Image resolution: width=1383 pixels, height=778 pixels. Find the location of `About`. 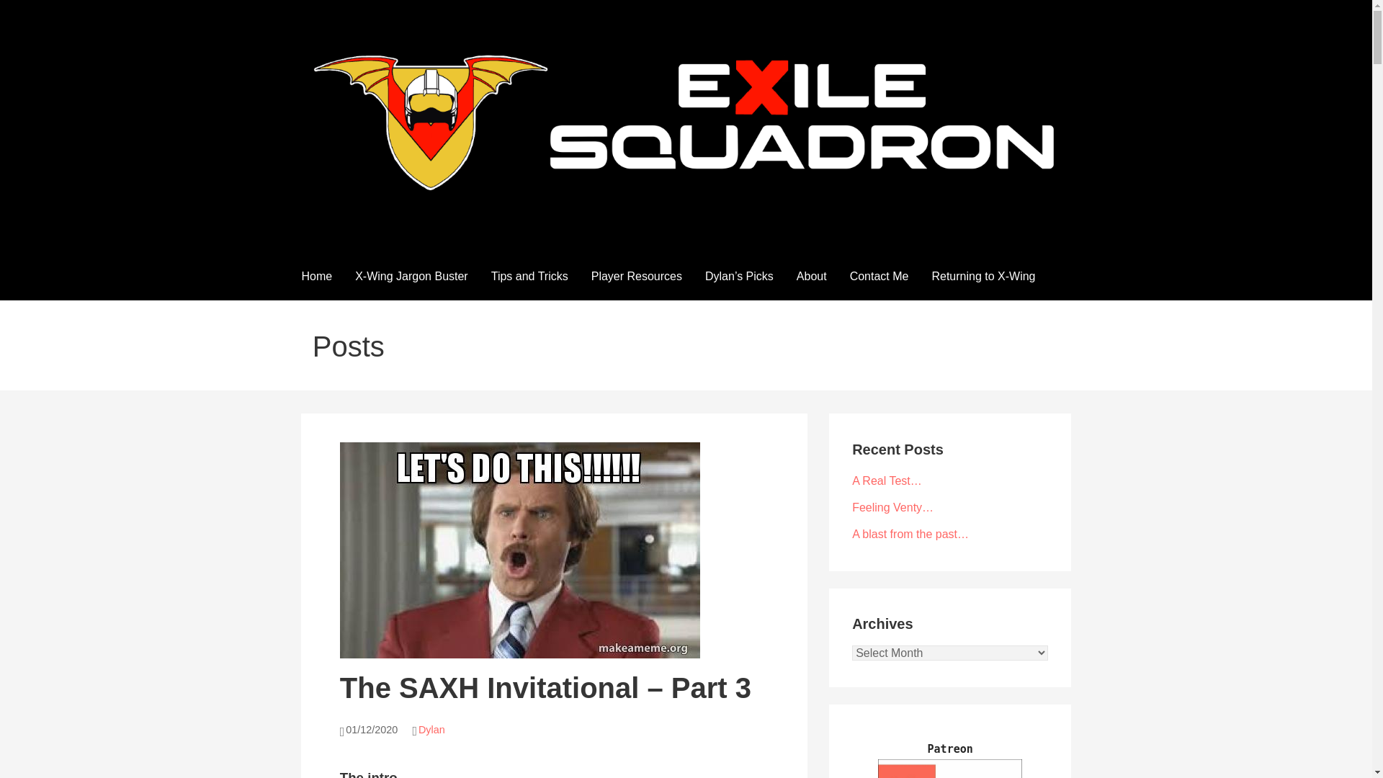

About is located at coordinates (811, 275).